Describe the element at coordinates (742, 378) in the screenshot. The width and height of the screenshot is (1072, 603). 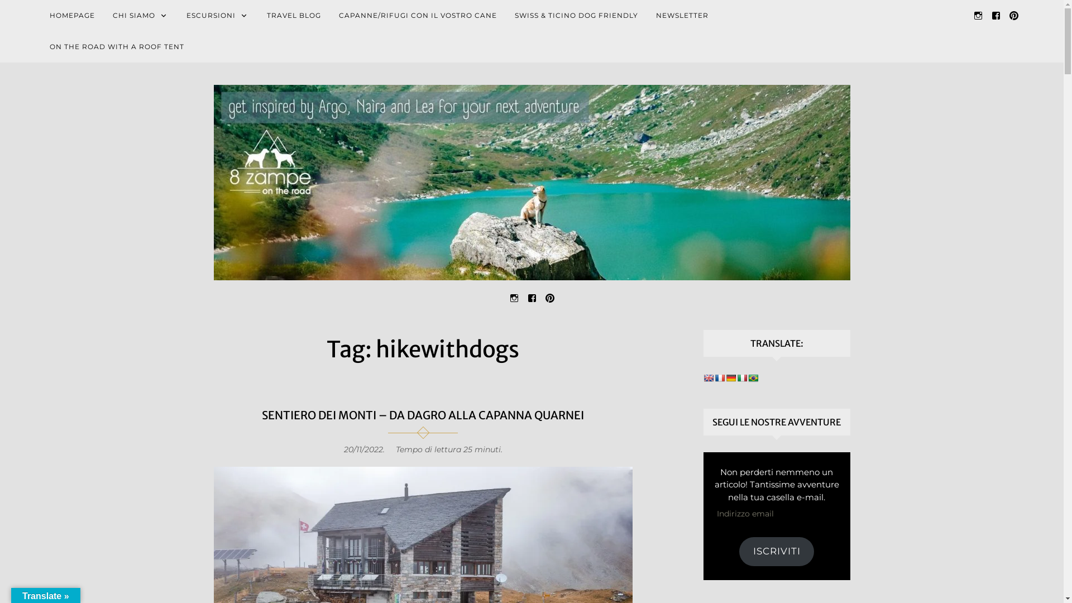
I see `Italian` at that location.